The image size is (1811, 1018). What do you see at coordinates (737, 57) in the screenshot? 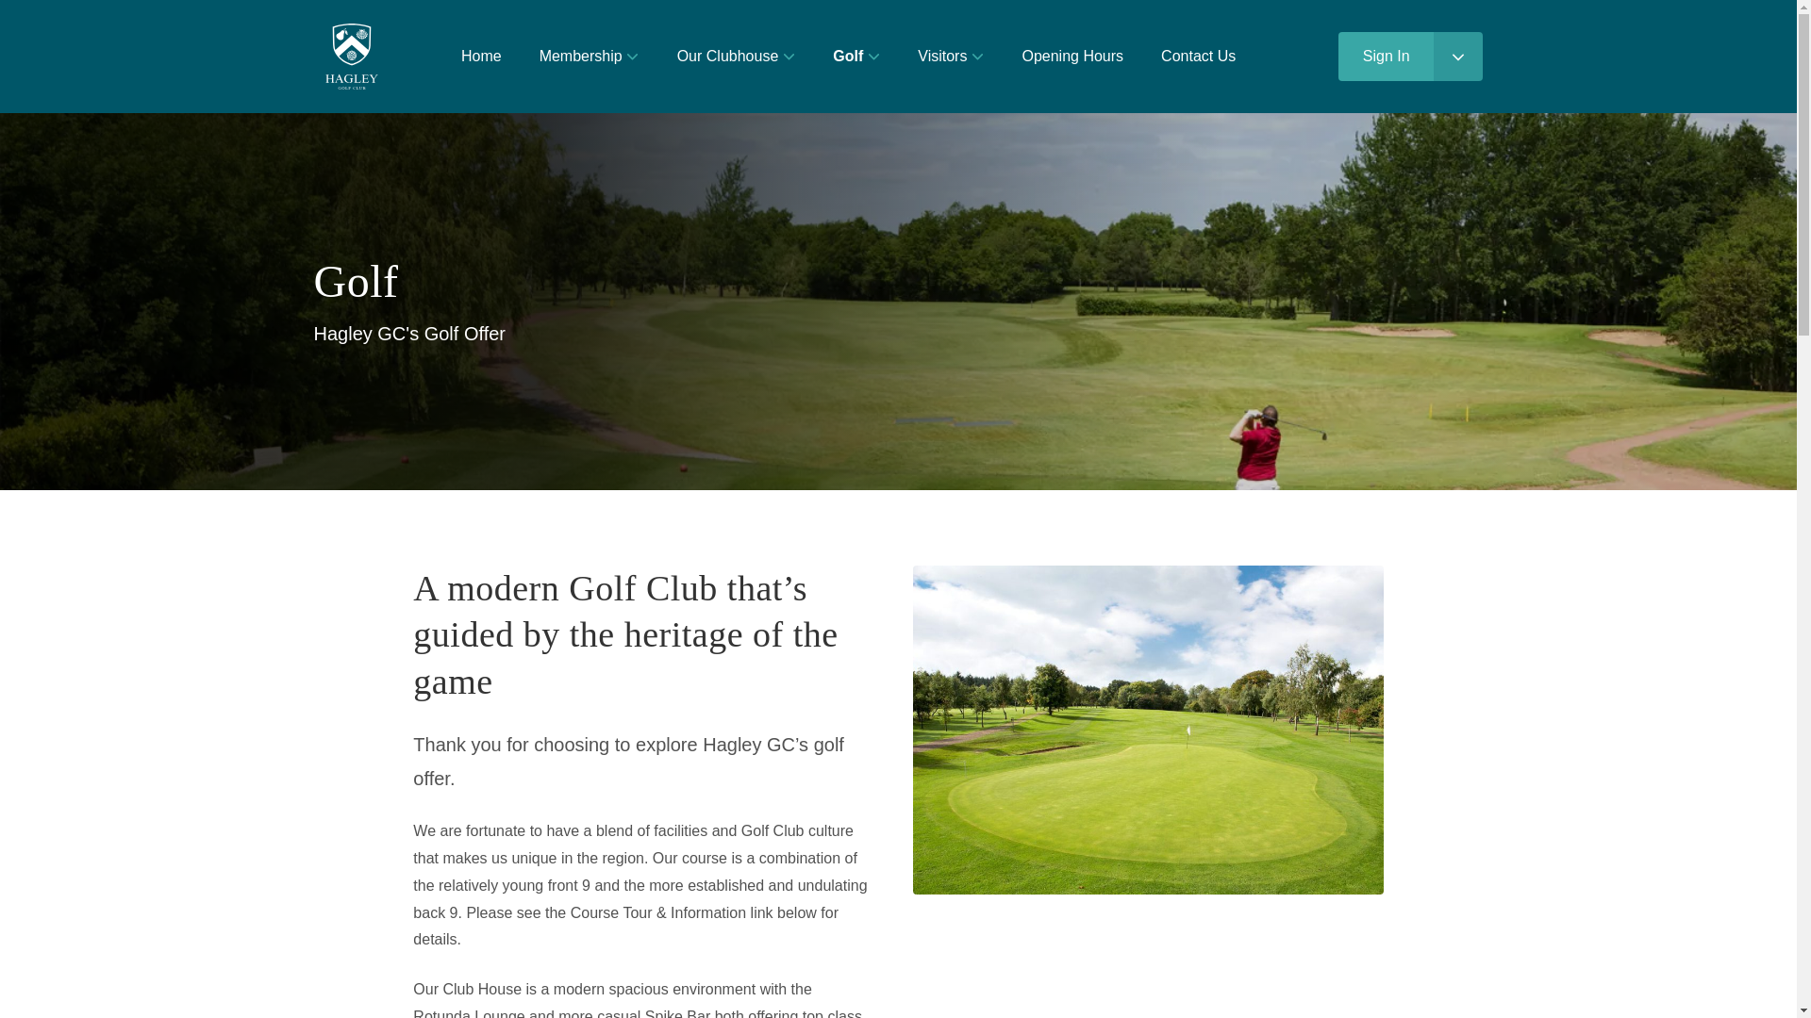
I see `Our Clubhouse` at bounding box center [737, 57].